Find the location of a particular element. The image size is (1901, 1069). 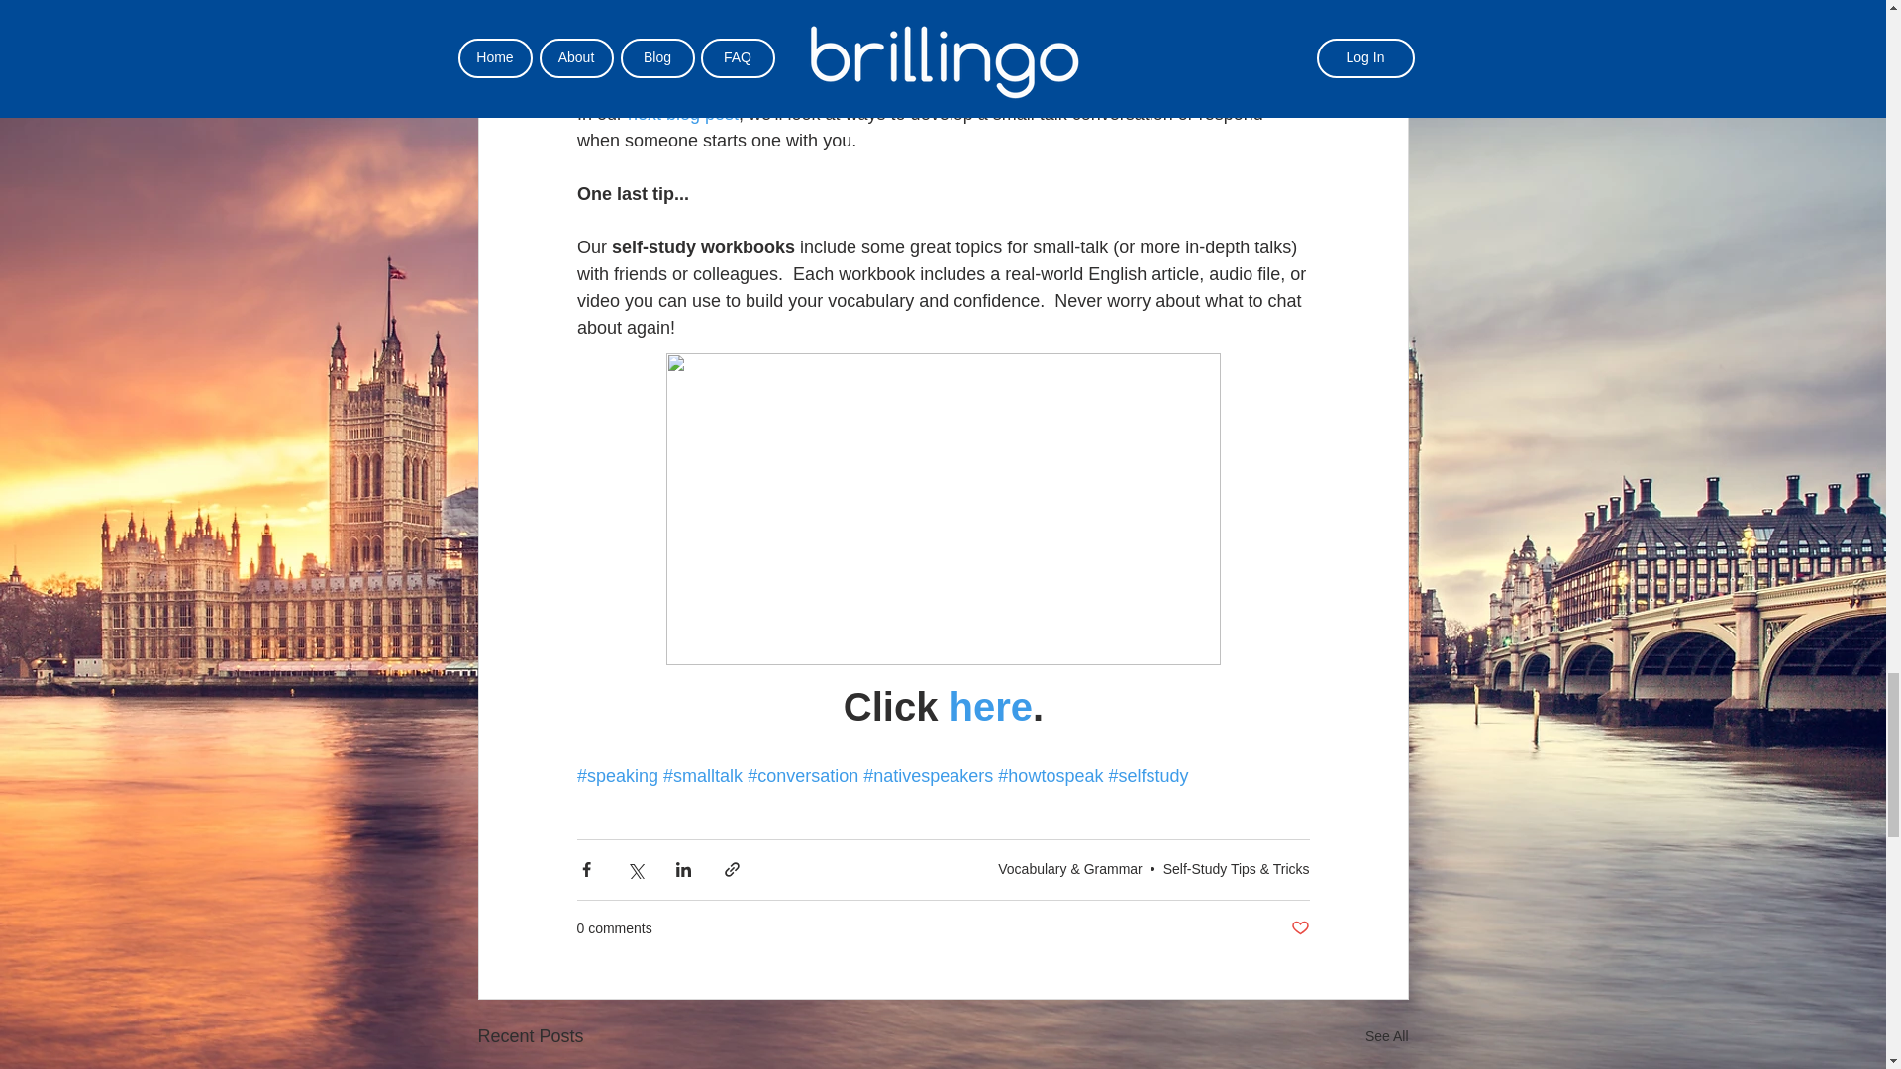

See All is located at coordinates (1386, 1035).